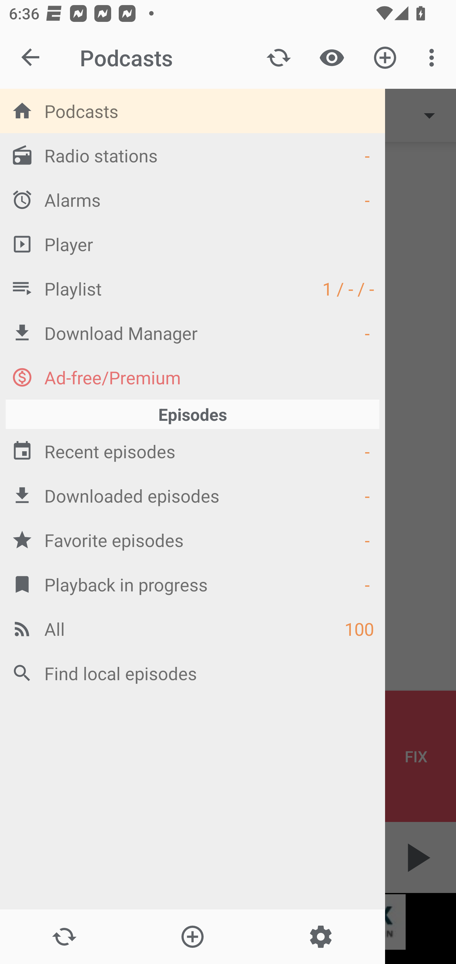  What do you see at coordinates (193, 673) in the screenshot?
I see `Find local episodes` at bounding box center [193, 673].